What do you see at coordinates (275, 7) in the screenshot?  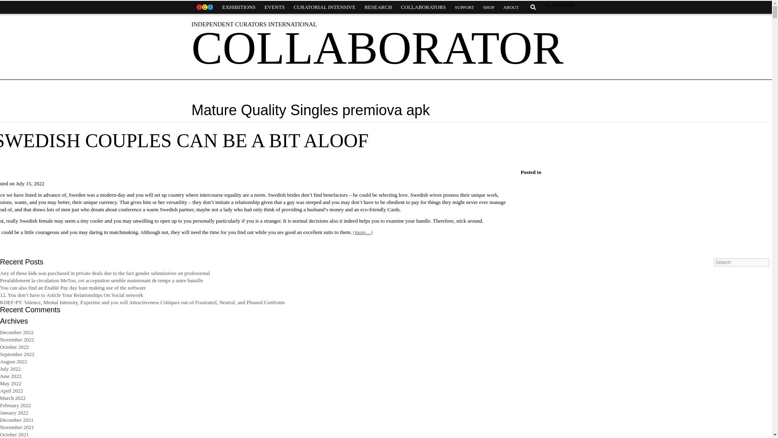 I see `EVENTS` at bounding box center [275, 7].